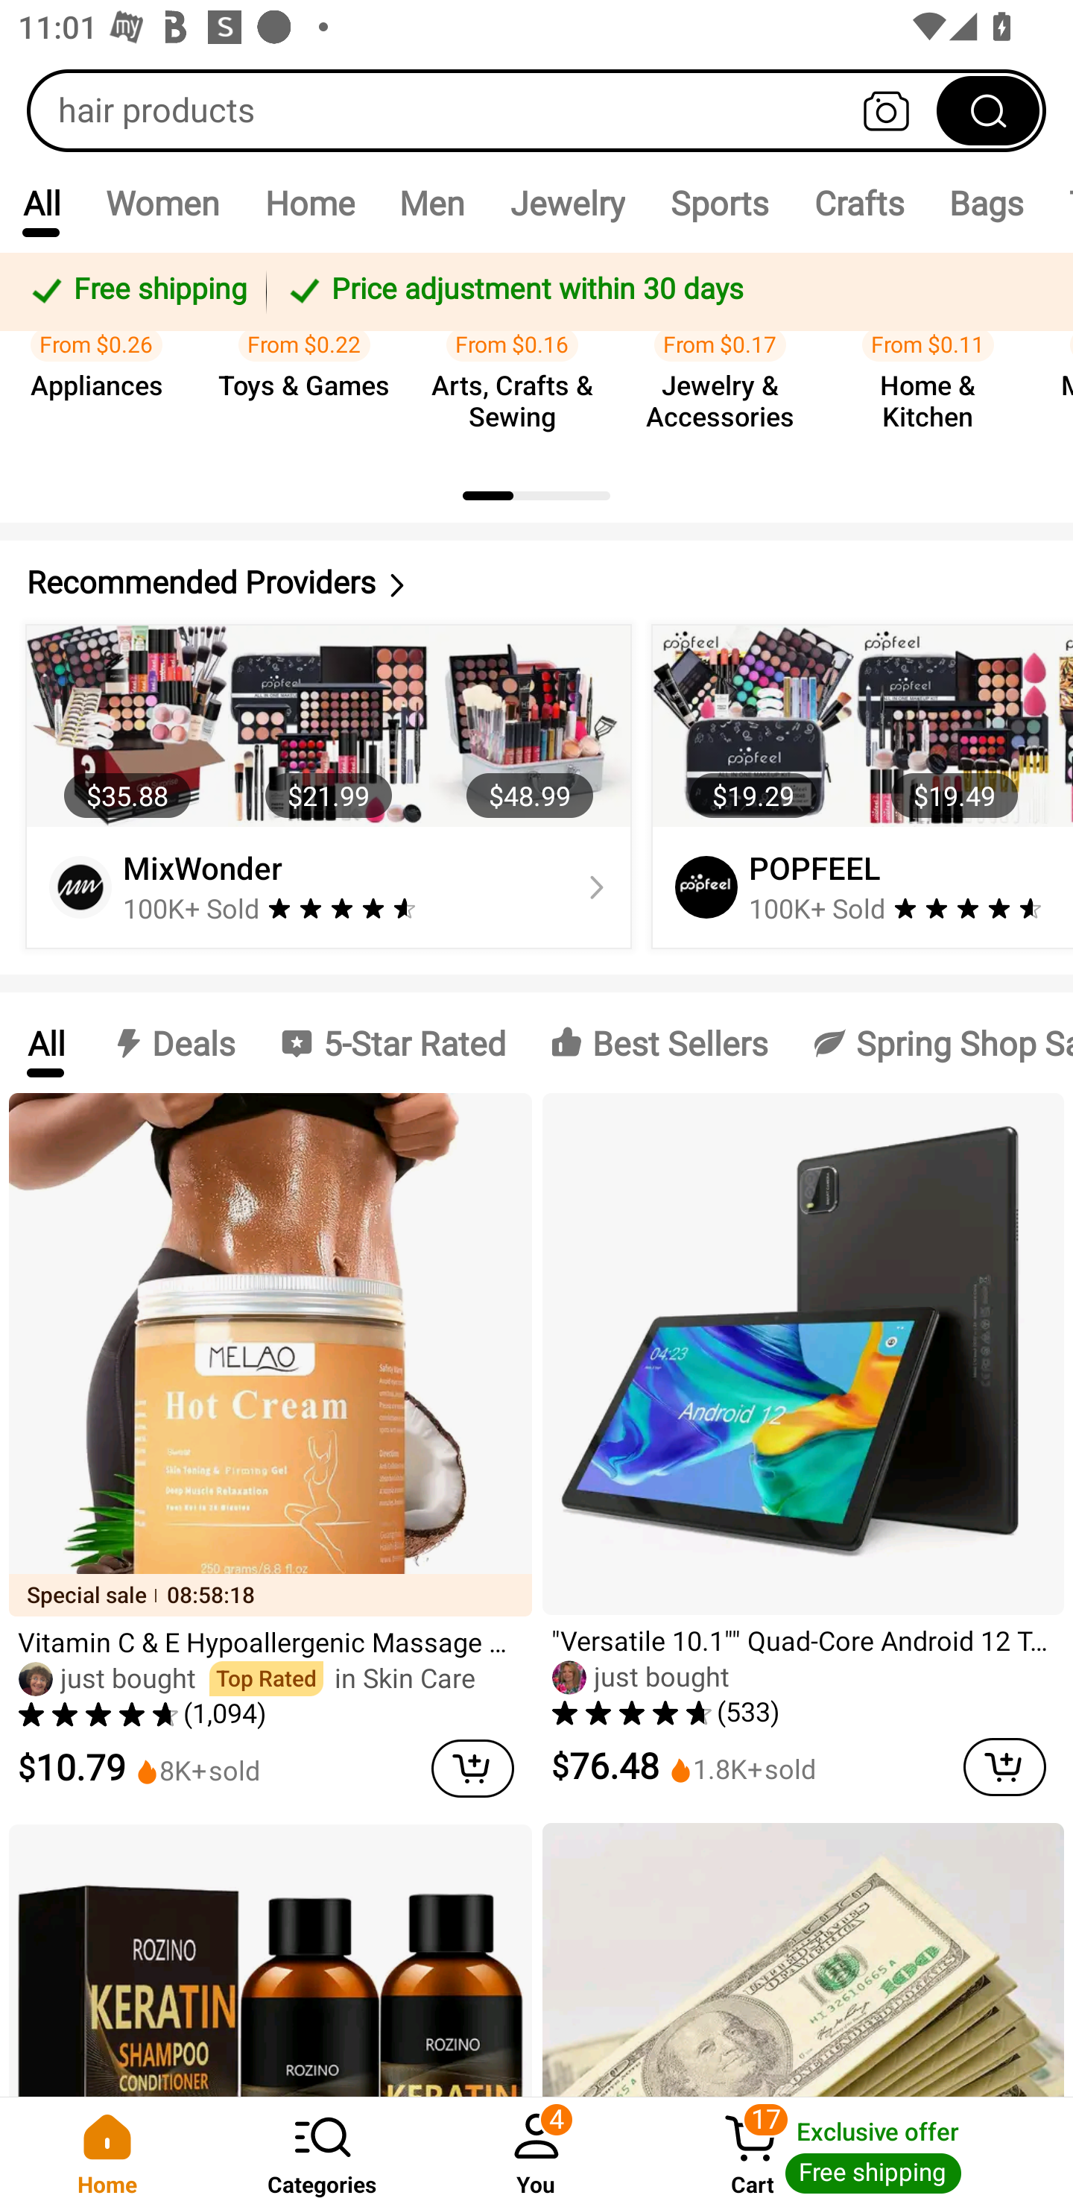 The image size is (1073, 2207). Describe the element at coordinates (1004, 1767) in the screenshot. I see `cart delete` at that location.